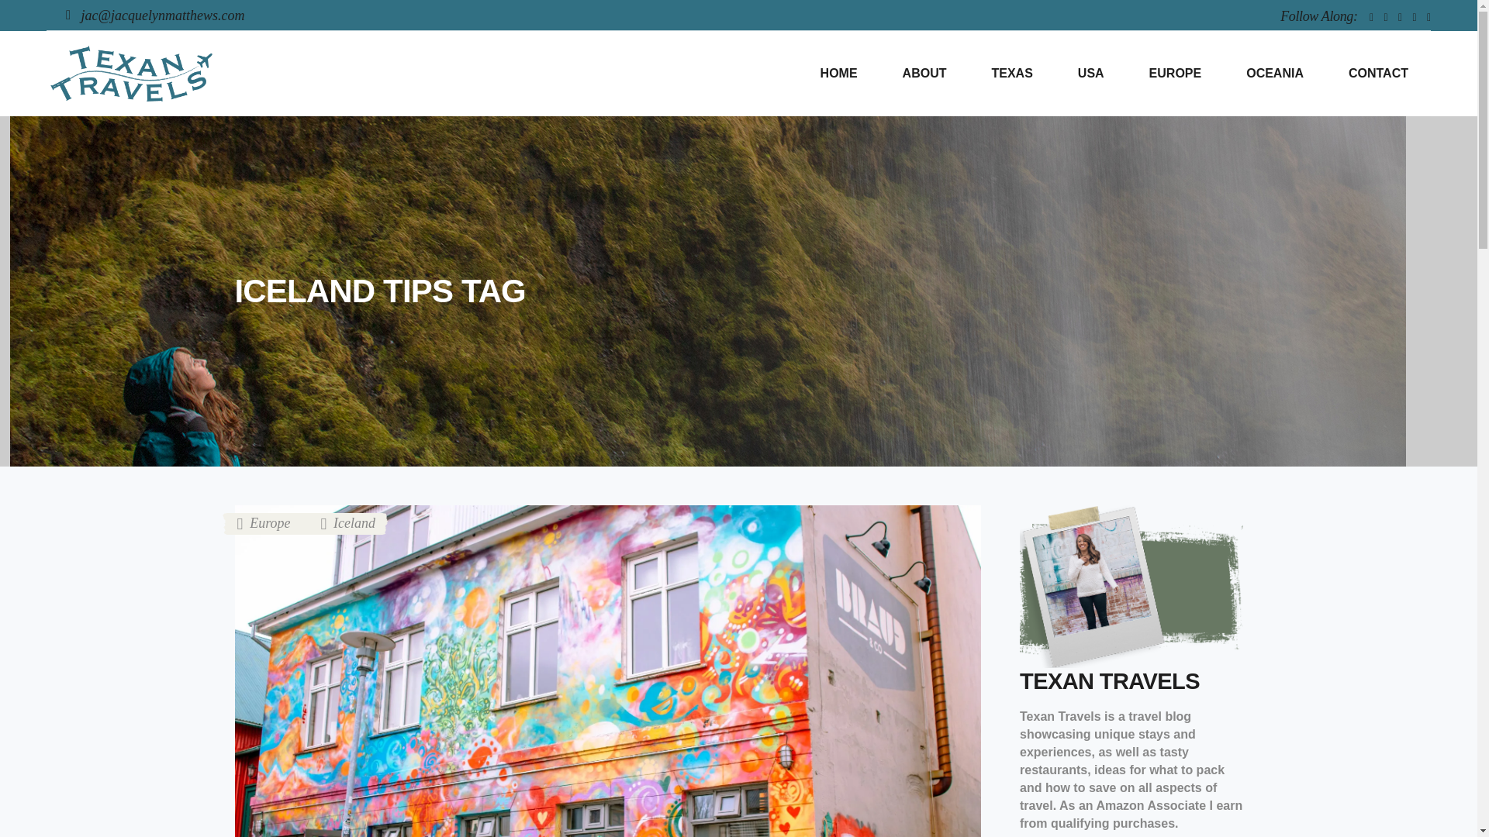 The height and width of the screenshot is (837, 1489). I want to click on CONTACT, so click(1379, 74).